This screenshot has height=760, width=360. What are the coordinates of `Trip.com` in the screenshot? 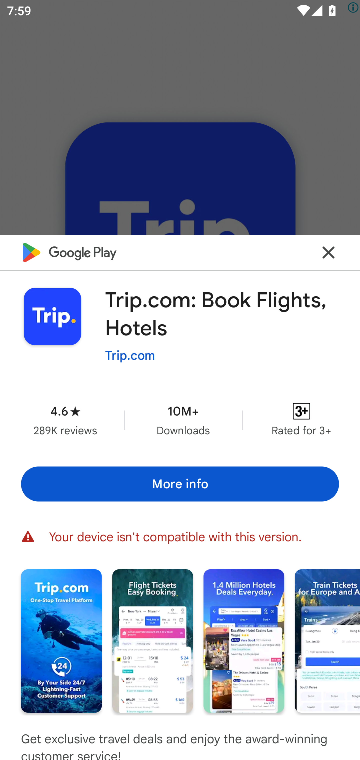 It's located at (130, 355).